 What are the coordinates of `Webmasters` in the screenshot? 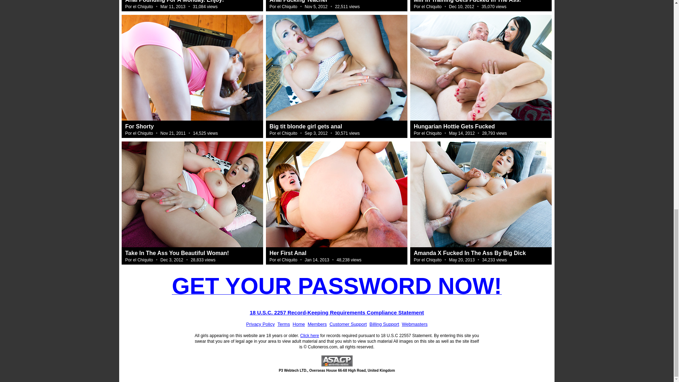 It's located at (414, 324).